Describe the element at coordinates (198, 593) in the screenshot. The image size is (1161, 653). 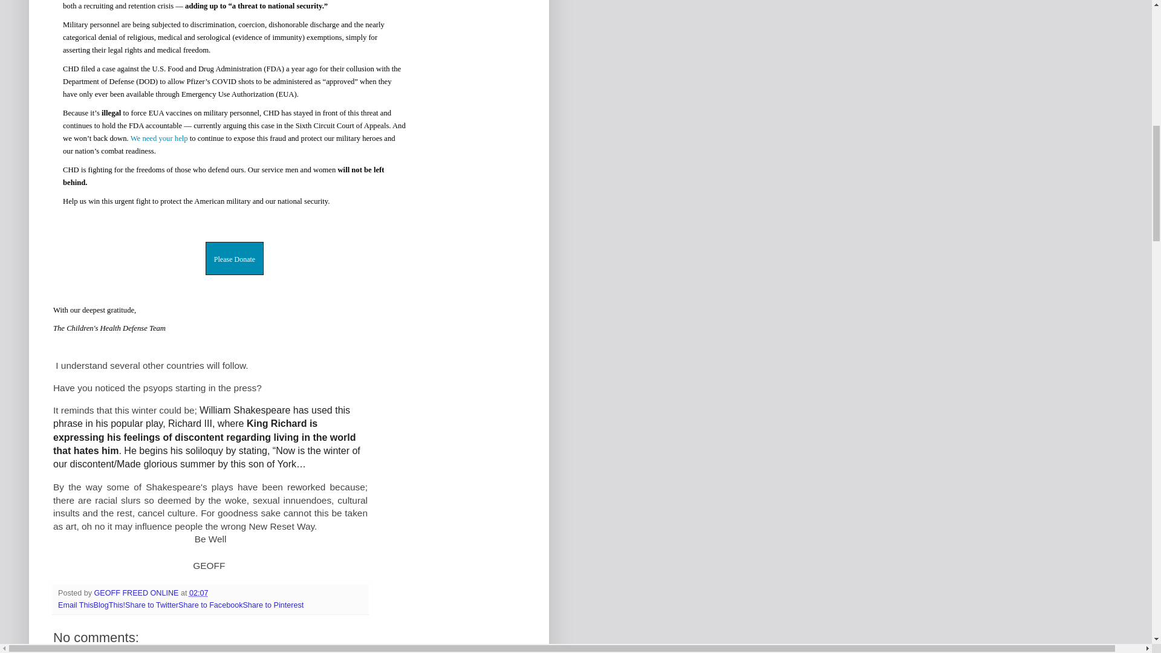
I see `02:07` at that location.